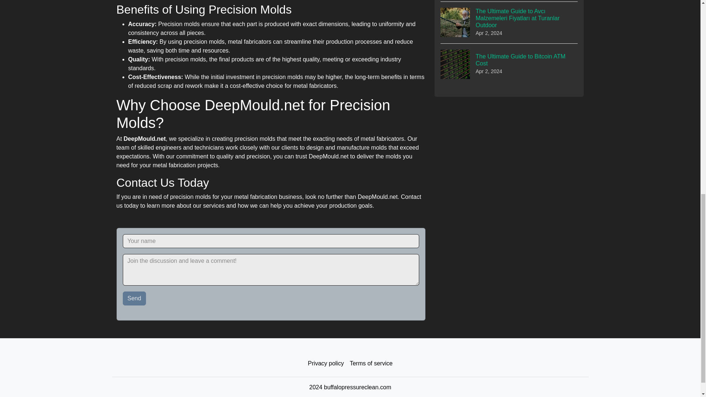  What do you see at coordinates (135, 298) in the screenshot?
I see `Send` at bounding box center [135, 298].